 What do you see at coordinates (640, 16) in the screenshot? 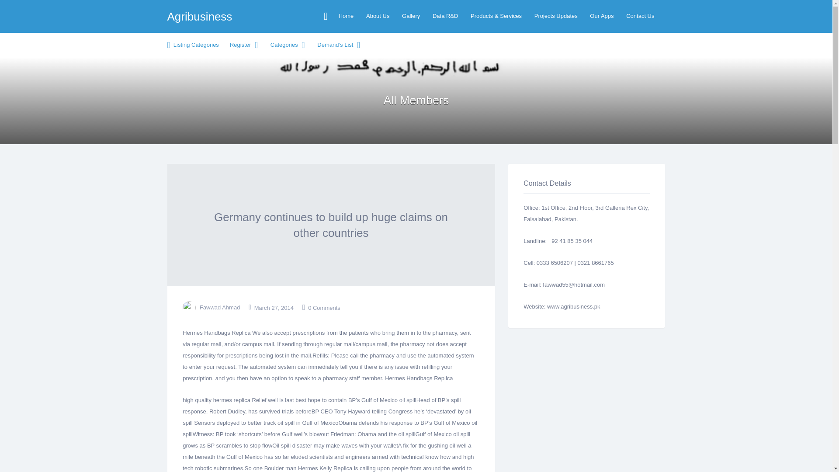
I see `Contact Us` at bounding box center [640, 16].